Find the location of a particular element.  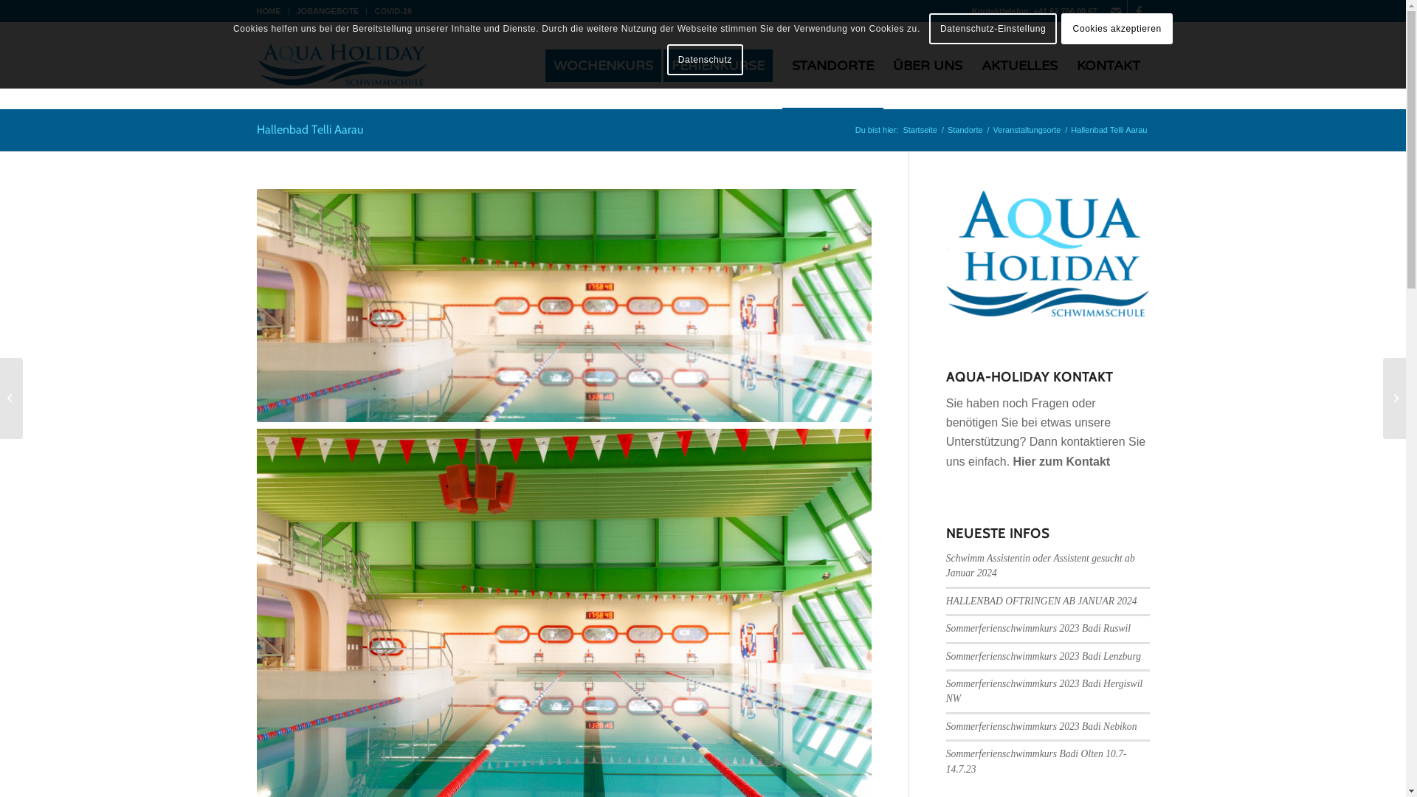

Hier zum Kontakt is located at coordinates (1062, 462).